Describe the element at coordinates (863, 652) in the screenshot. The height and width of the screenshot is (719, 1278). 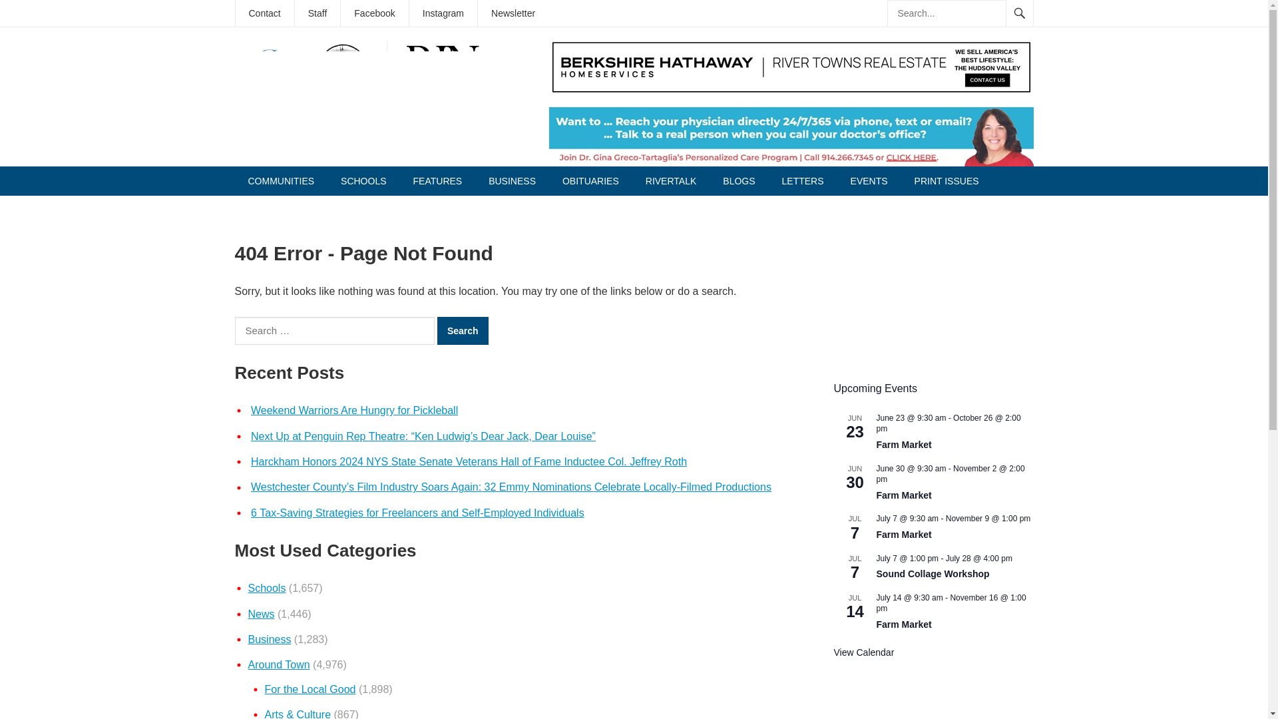
I see `View more events.` at that location.